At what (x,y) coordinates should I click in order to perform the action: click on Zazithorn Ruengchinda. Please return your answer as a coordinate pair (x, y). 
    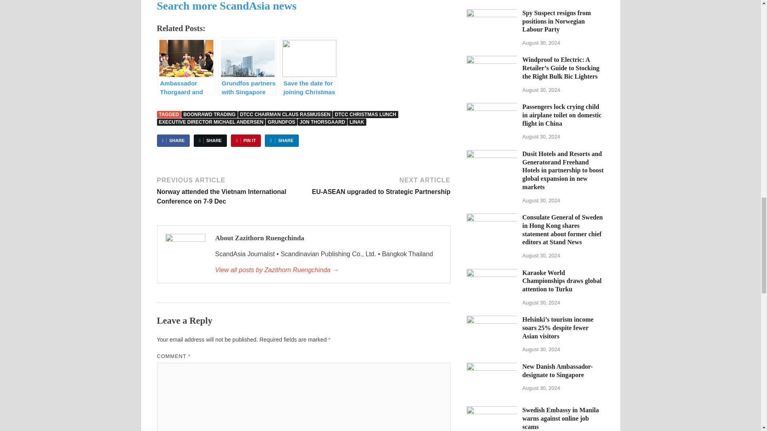
    Looking at the image, I should click on (328, 270).